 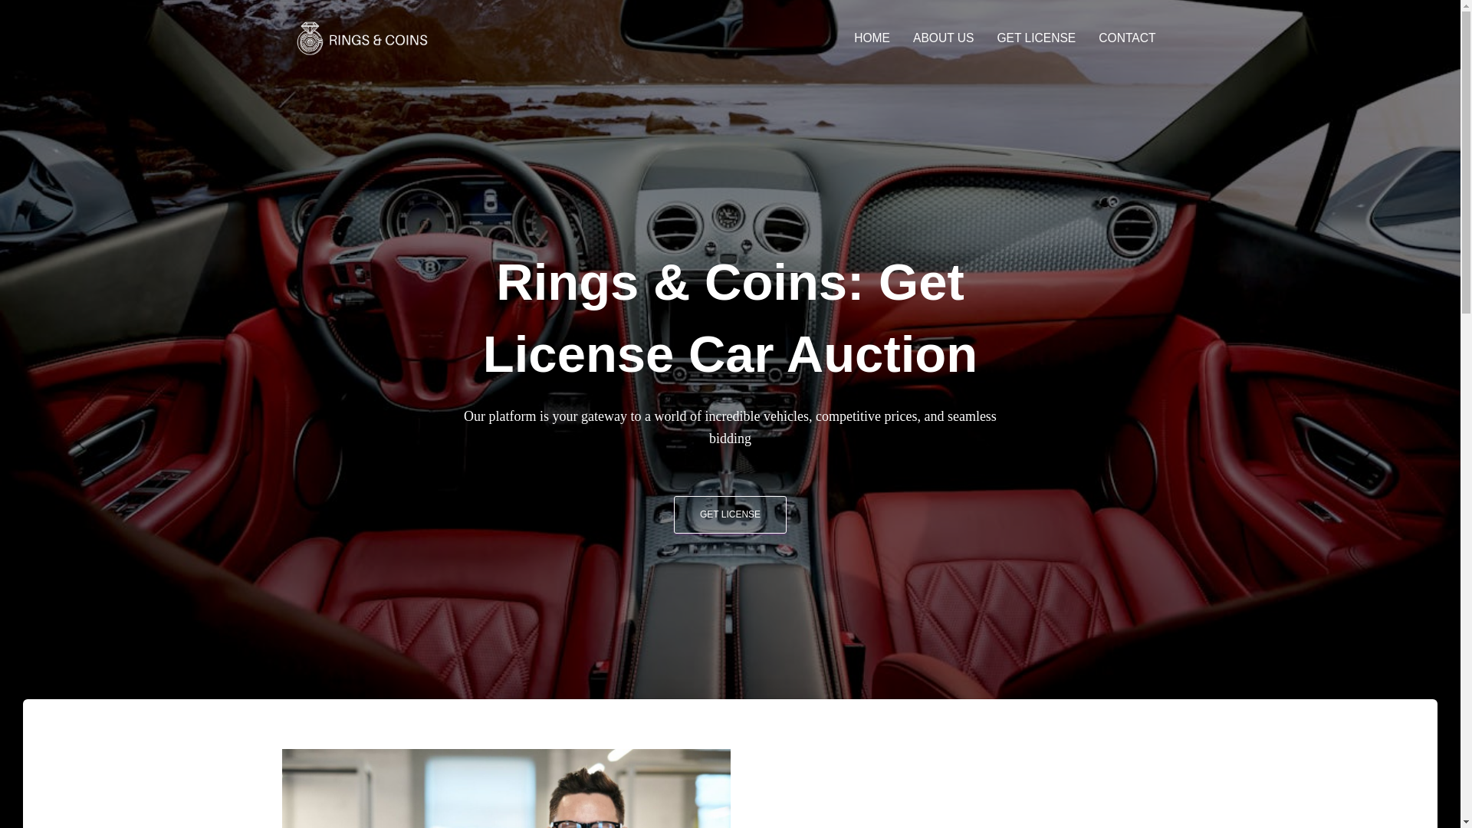 What do you see at coordinates (943, 38) in the screenshot?
I see `About Us` at bounding box center [943, 38].